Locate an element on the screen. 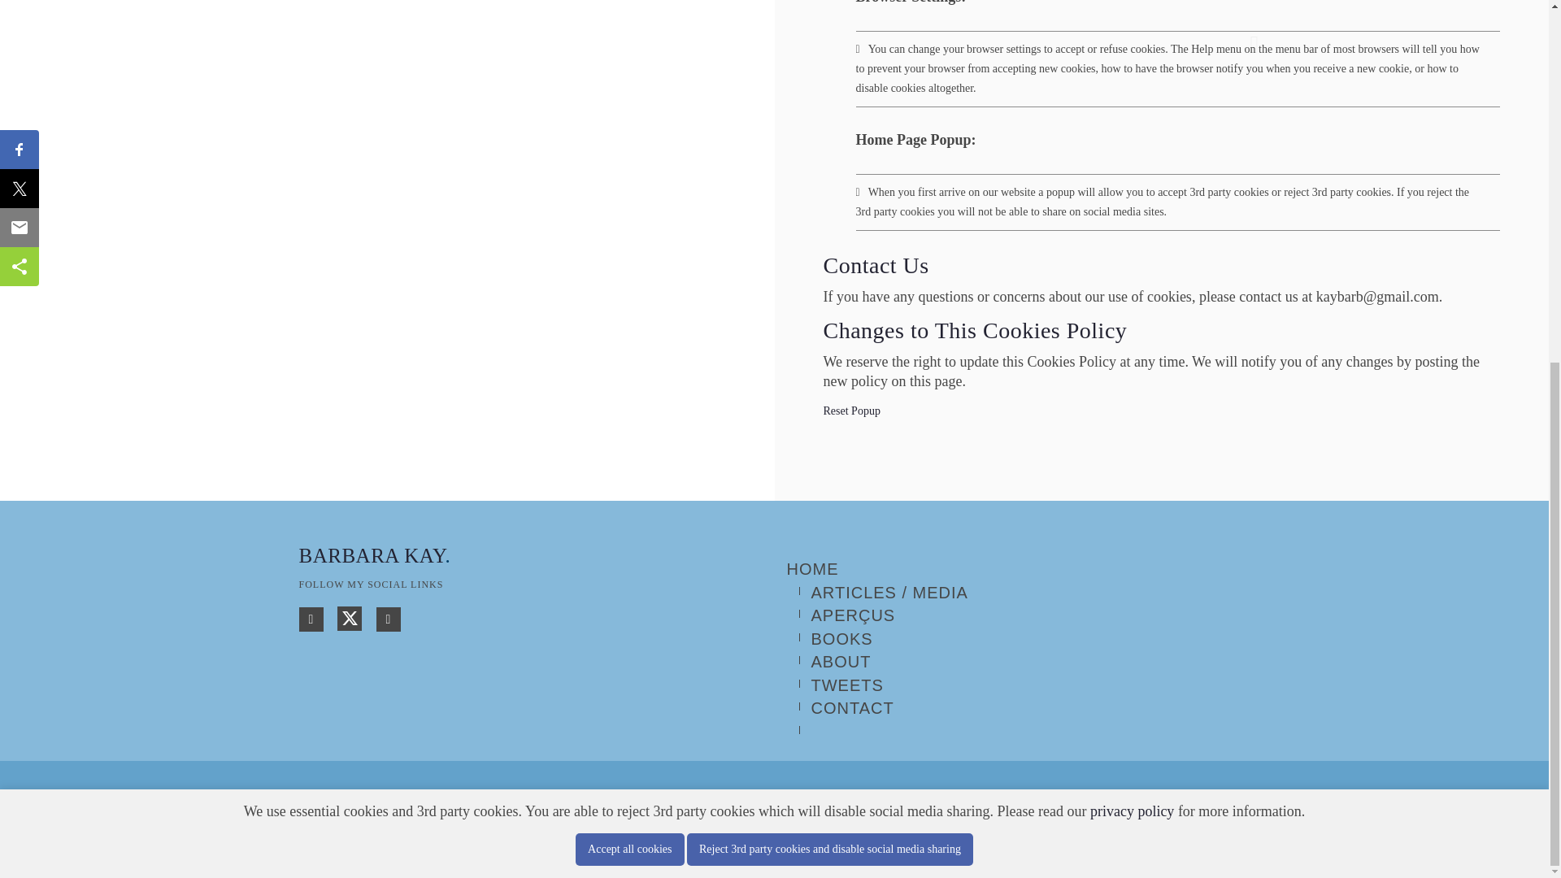  Barbarakay is located at coordinates (359, 826).